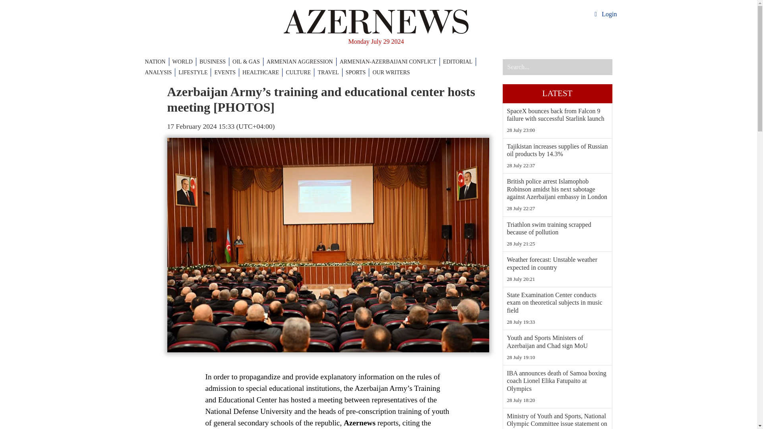 The width and height of the screenshot is (763, 429). What do you see at coordinates (558, 130) in the screenshot?
I see `28 July 23:00` at bounding box center [558, 130].